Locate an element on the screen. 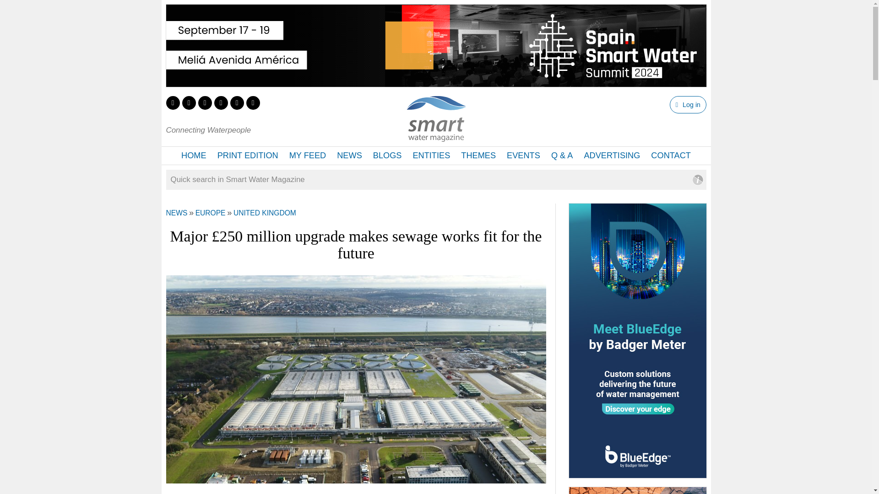 The image size is (879, 494). Return to the Smart Water Magazine home page is located at coordinates (436, 136).